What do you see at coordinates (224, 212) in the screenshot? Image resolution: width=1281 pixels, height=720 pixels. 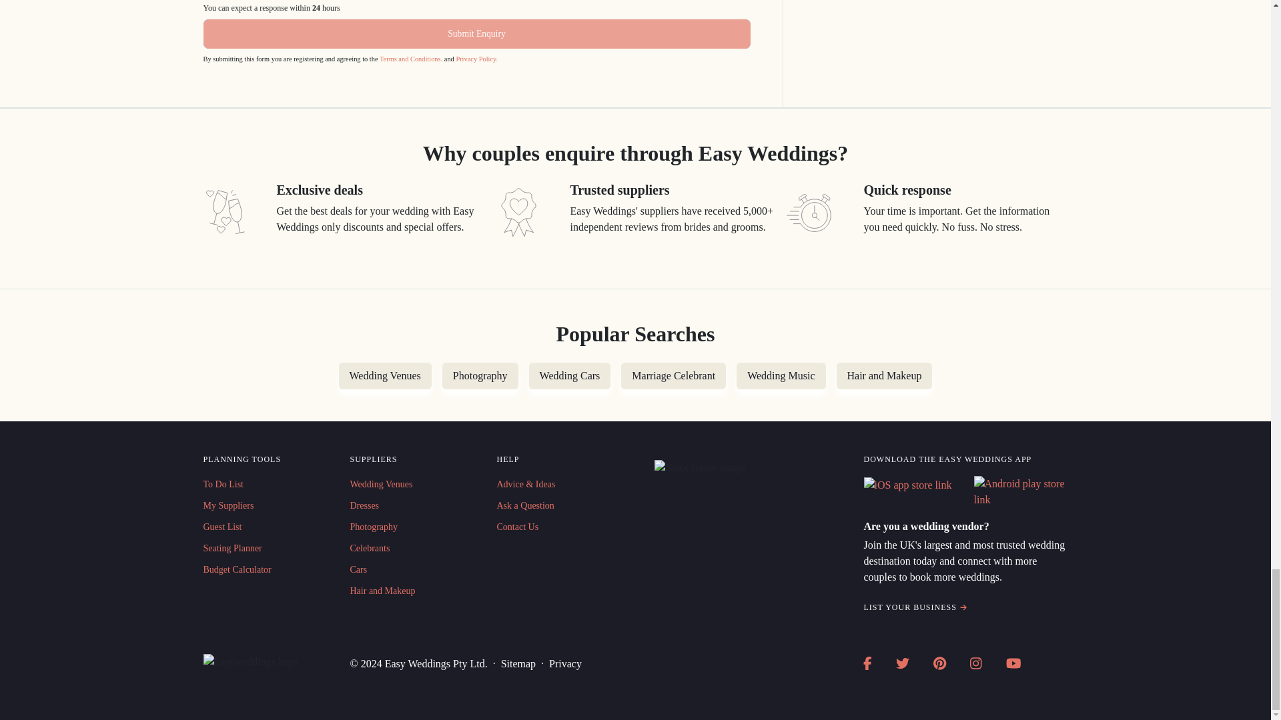 I see `Exclusive deals` at bounding box center [224, 212].